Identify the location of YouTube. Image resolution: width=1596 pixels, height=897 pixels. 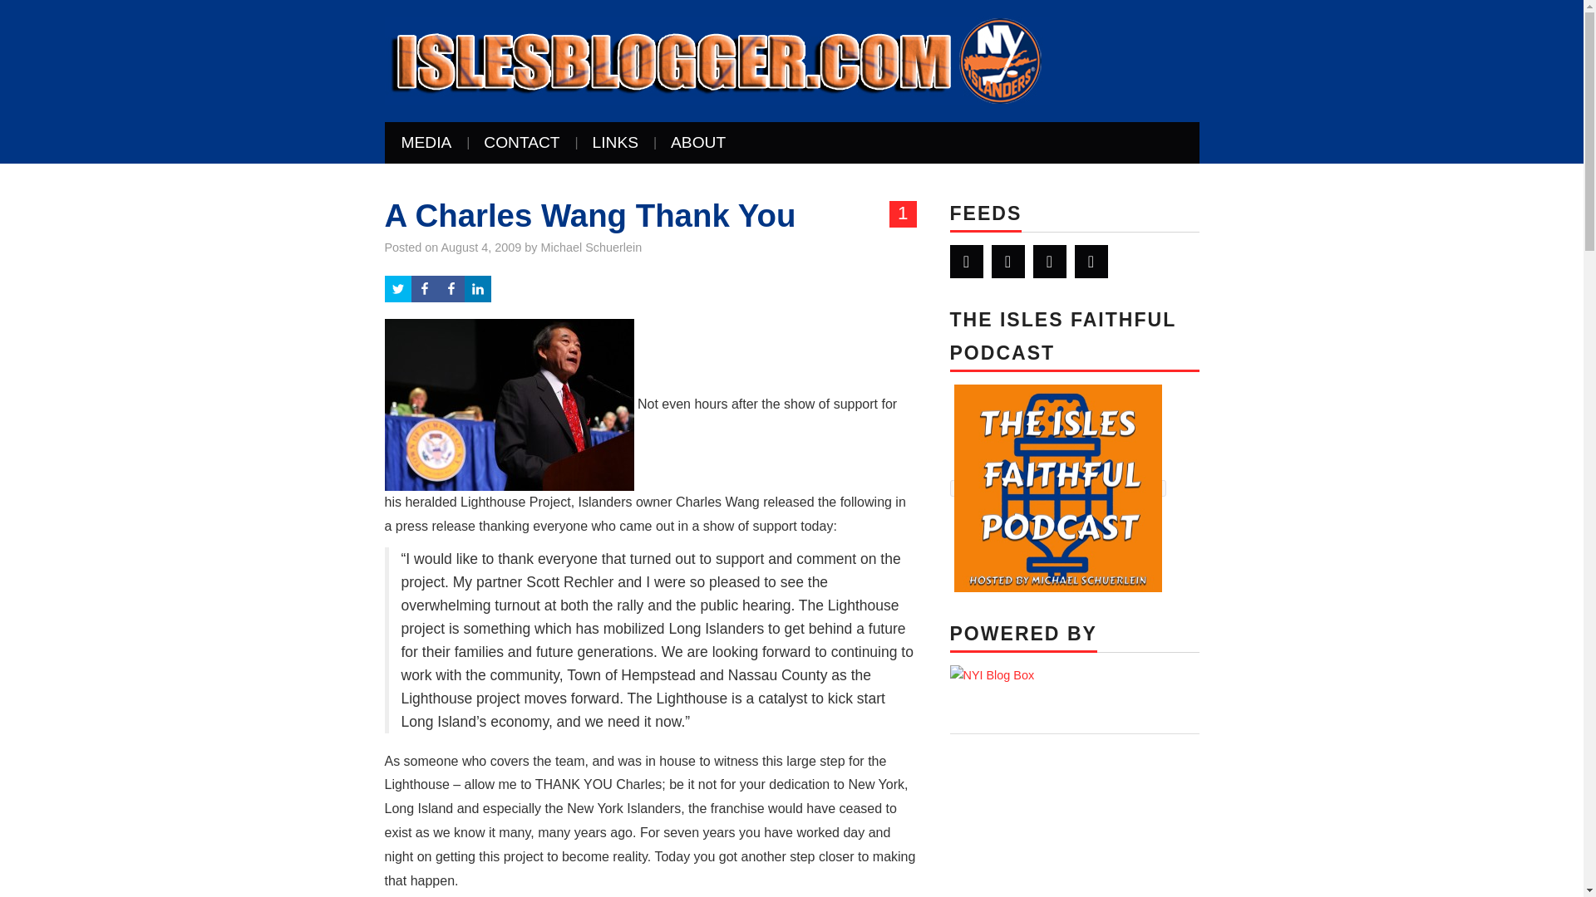
(1049, 261).